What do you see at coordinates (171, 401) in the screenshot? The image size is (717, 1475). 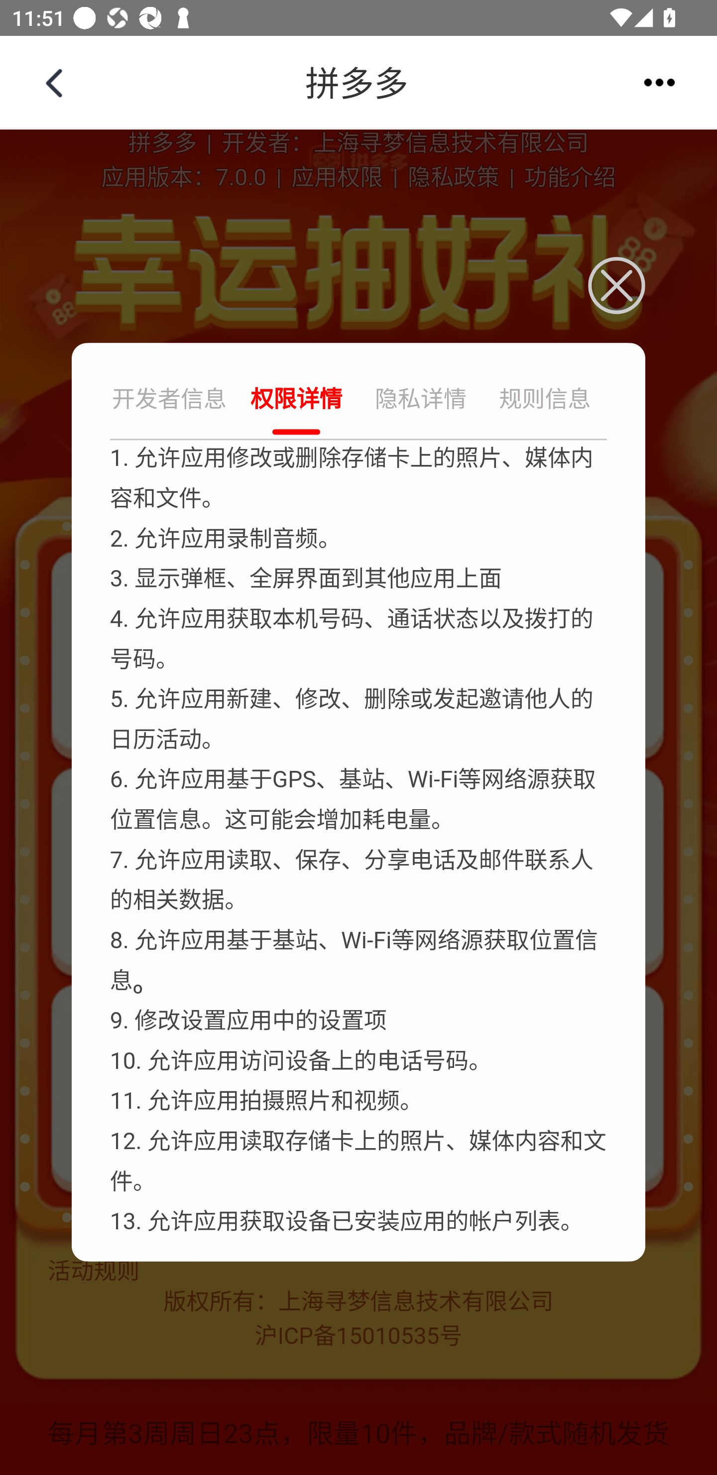 I see `开发者信息 ` at bounding box center [171, 401].